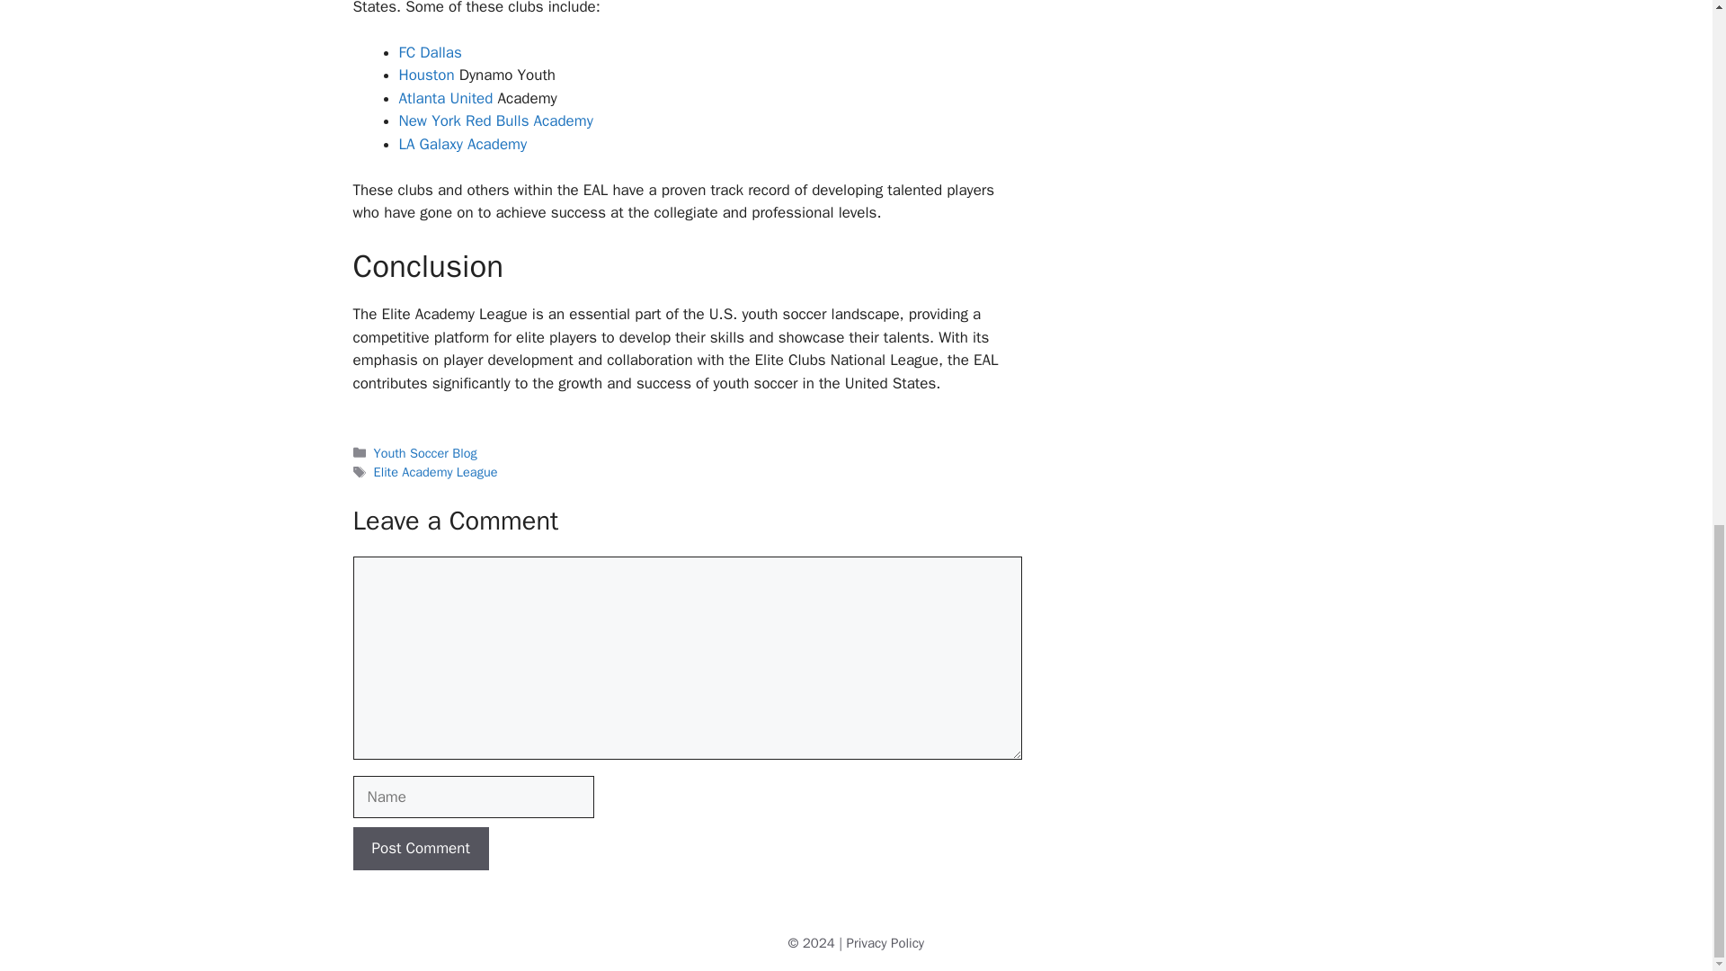 The image size is (1726, 971). I want to click on Houston, so click(426, 75).